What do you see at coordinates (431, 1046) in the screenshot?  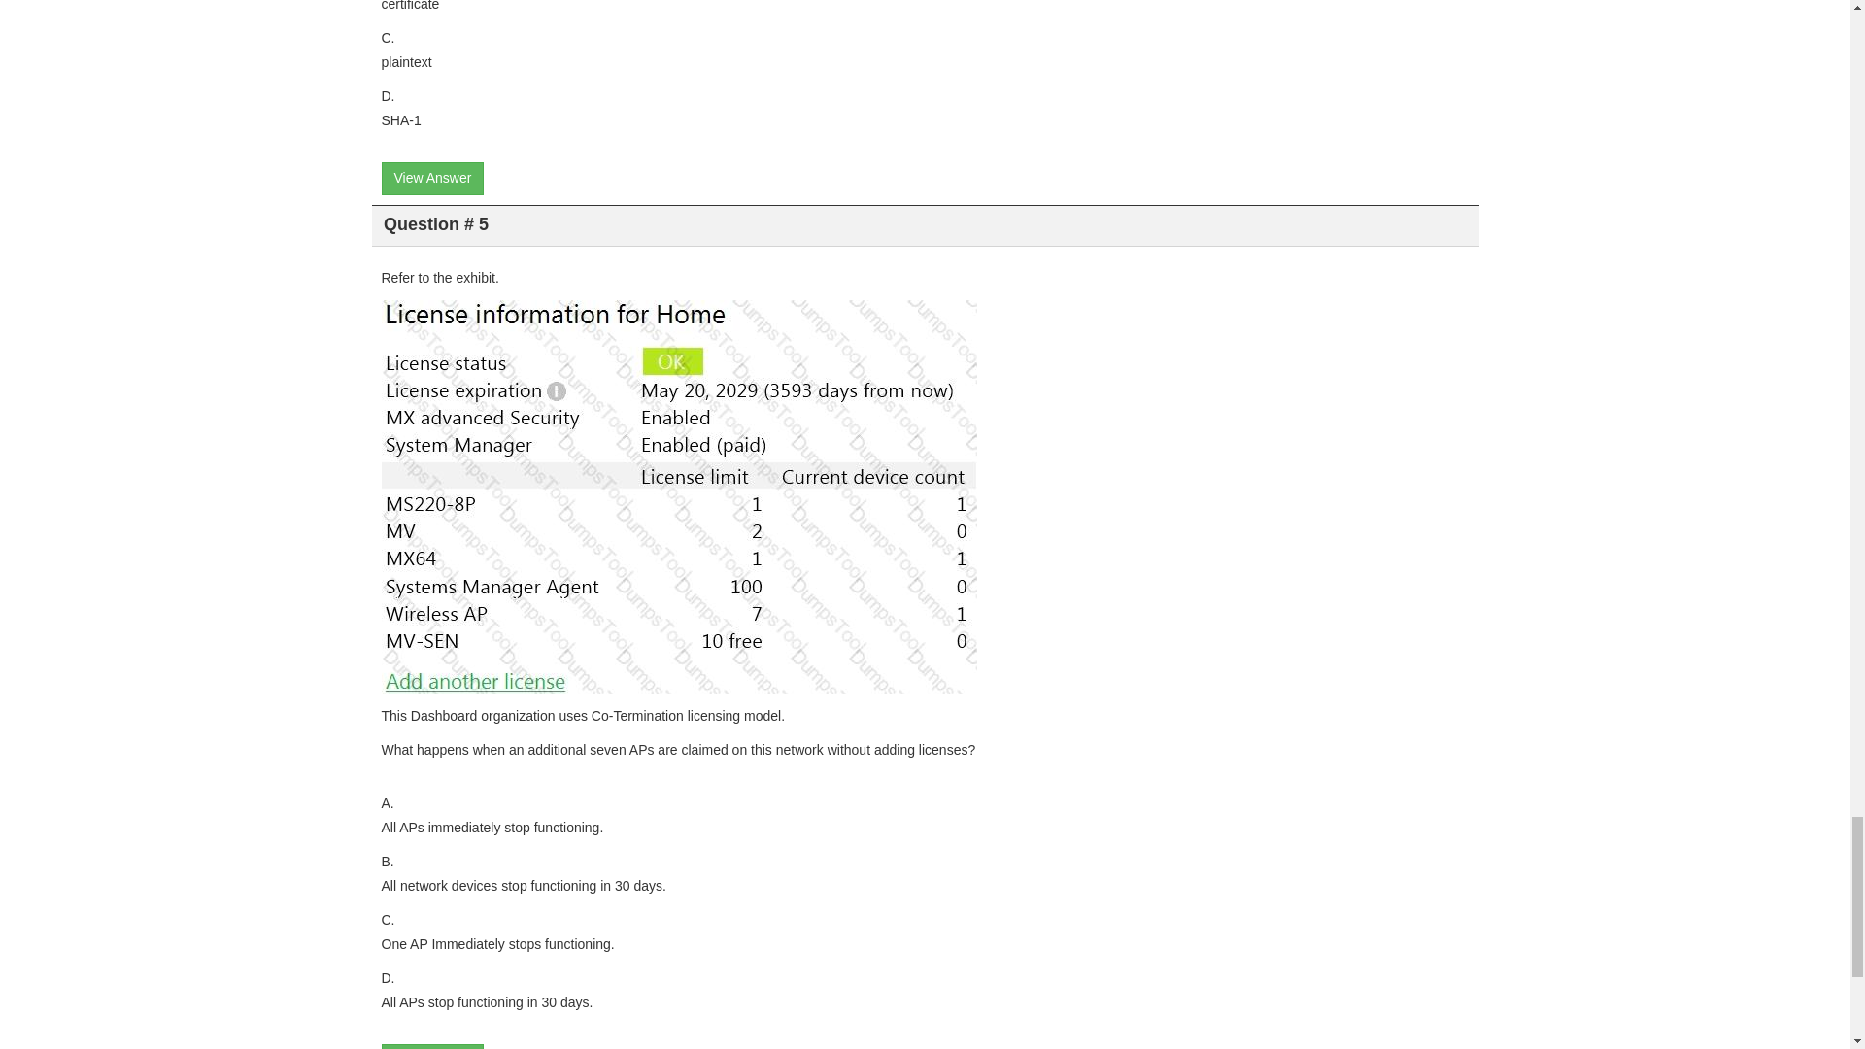 I see `View Answer` at bounding box center [431, 1046].